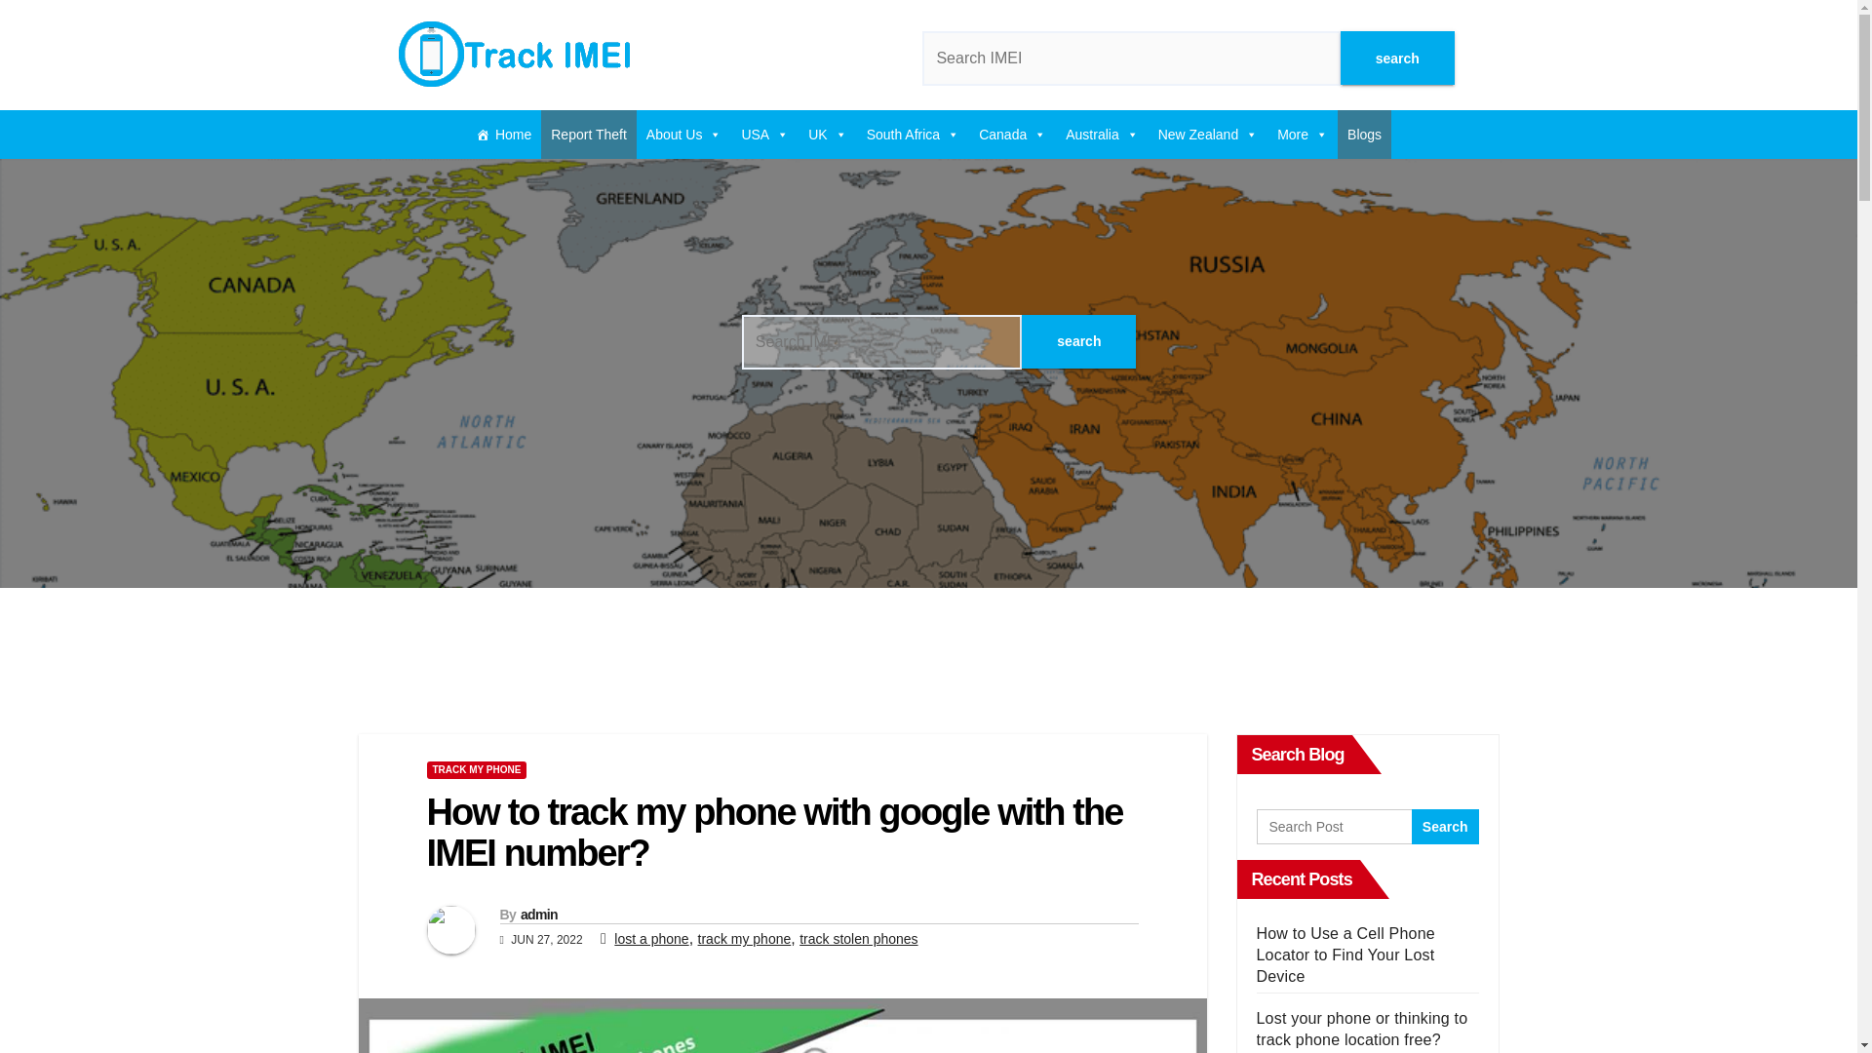  What do you see at coordinates (588, 135) in the screenshot?
I see `Report Theft` at bounding box center [588, 135].